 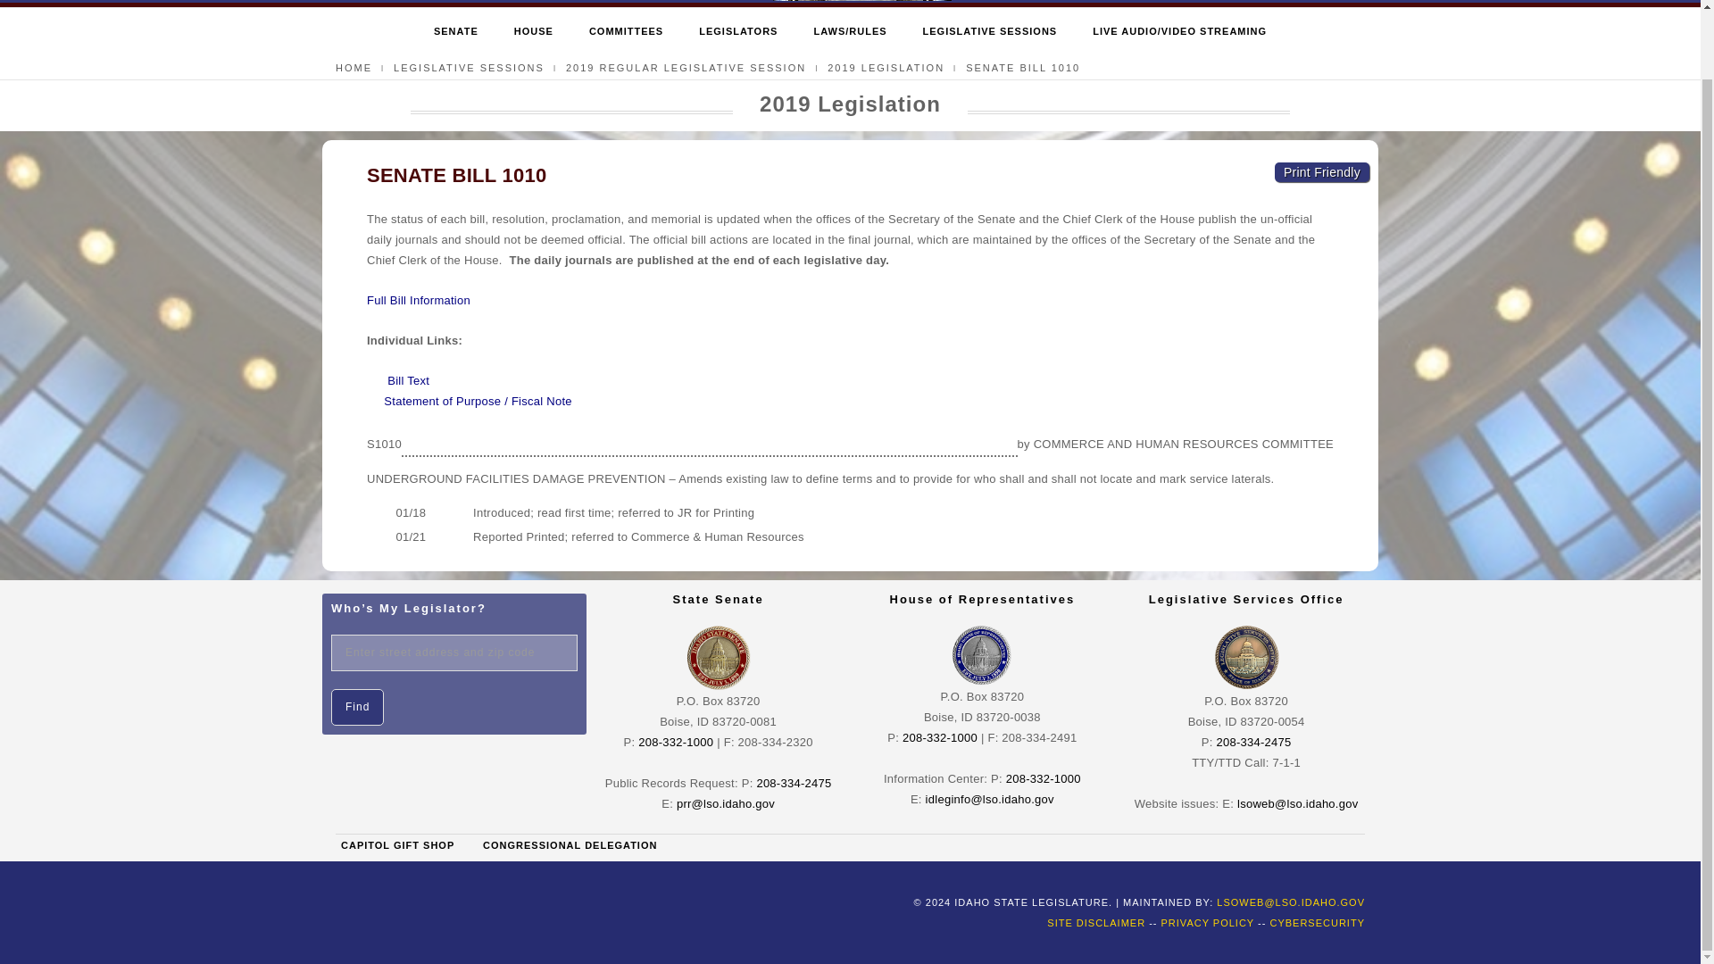 What do you see at coordinates (627, 32) in the screenshot?
I see `COMMITTEES` at bounding box center [627, 32].